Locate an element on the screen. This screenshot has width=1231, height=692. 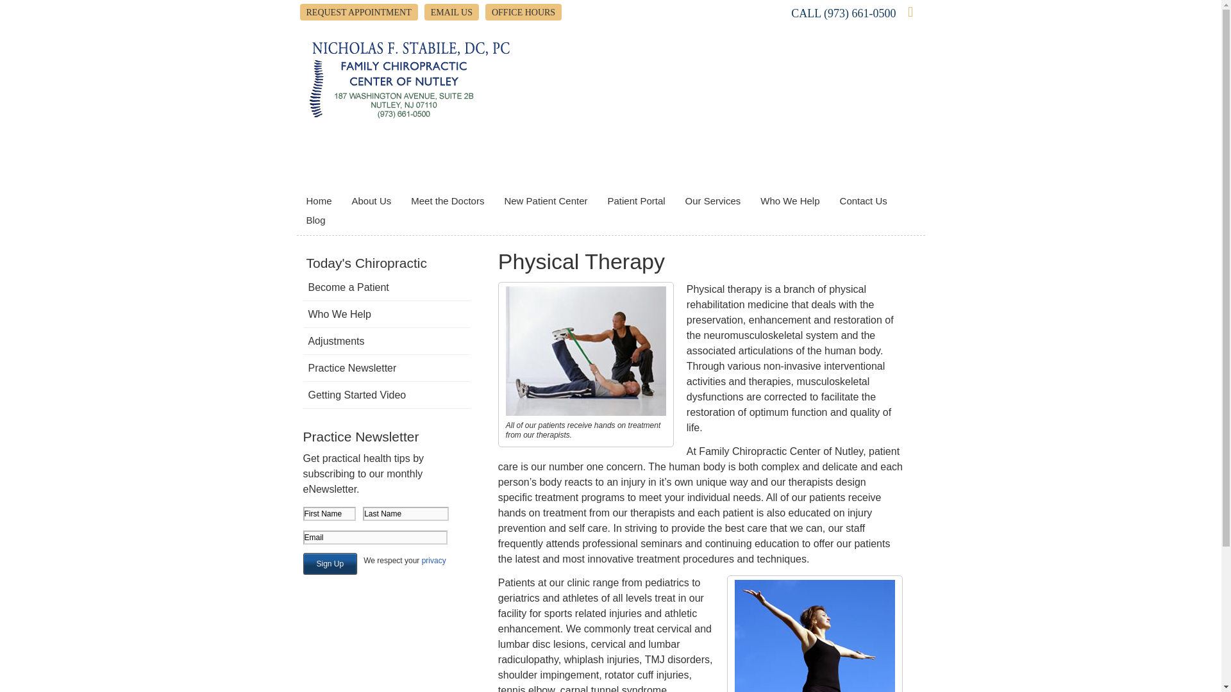
Home is located at coordinates (319, 201).